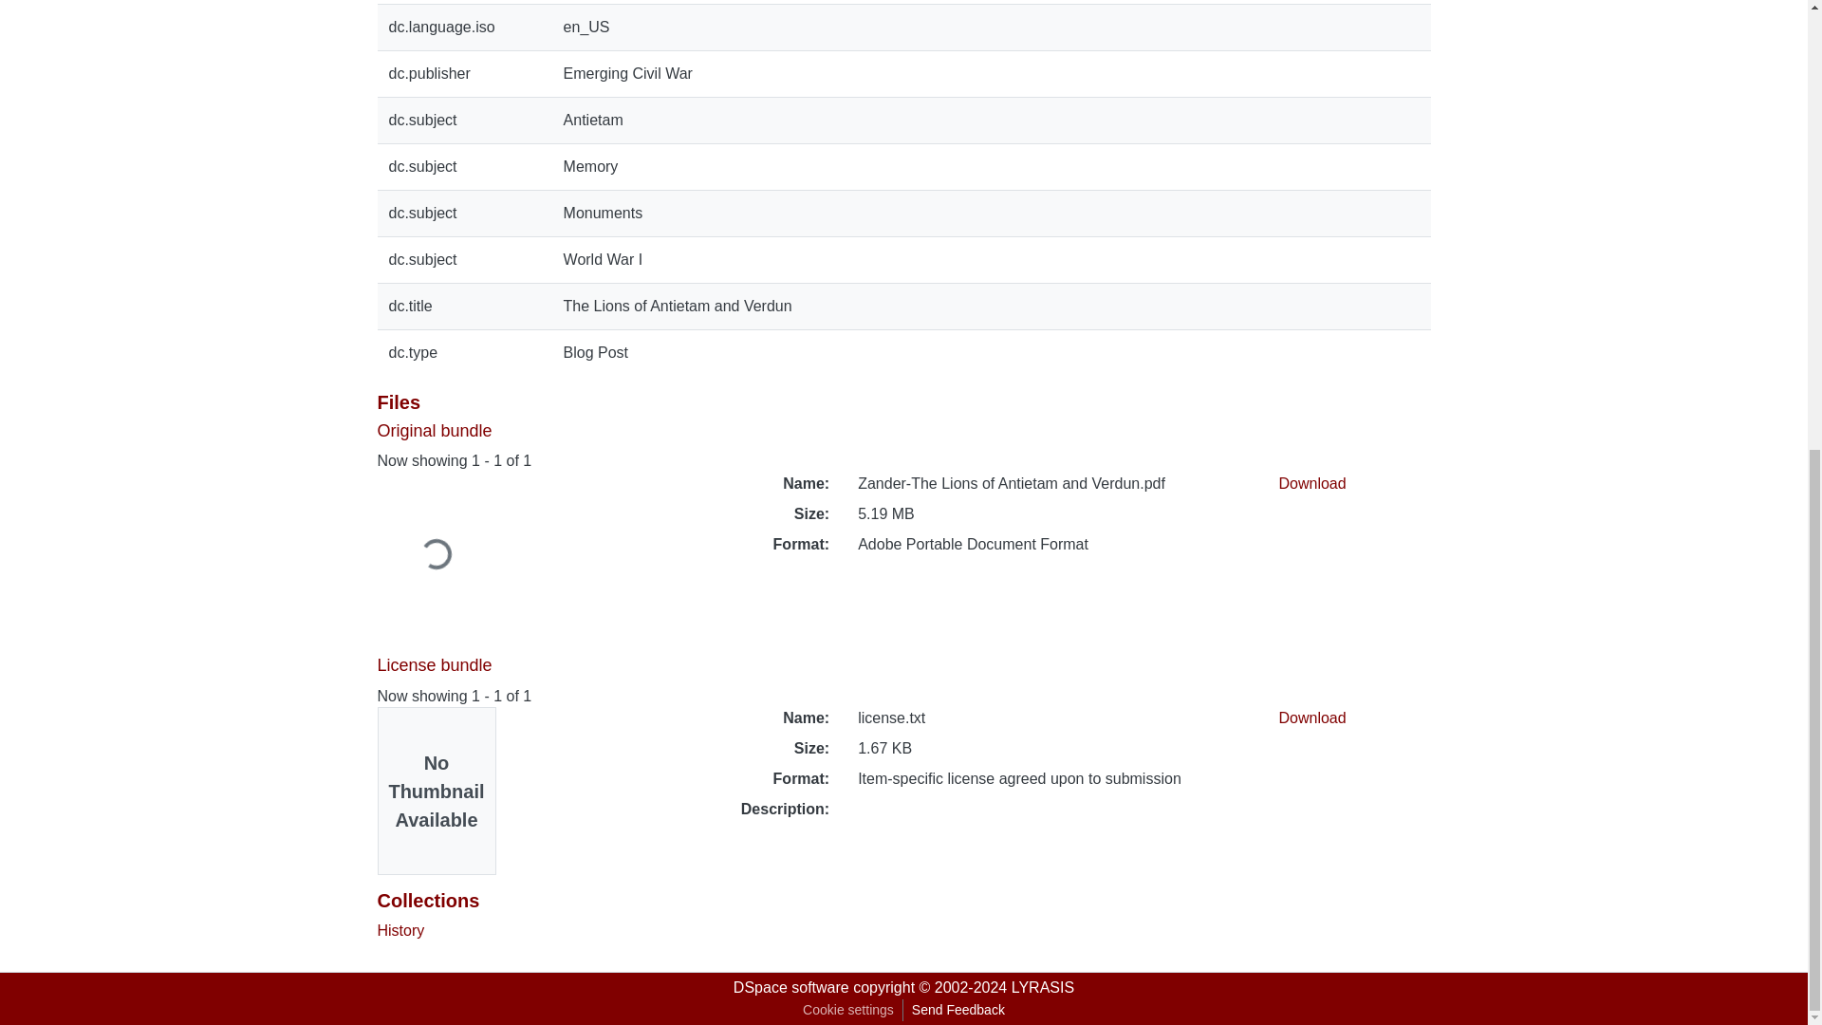 This screenshot has width=1822, height=1025. What do you see at coordinates (848, 1010) in the screenshot?
I see `Cookie settings` at bounding box center [848, 1010].